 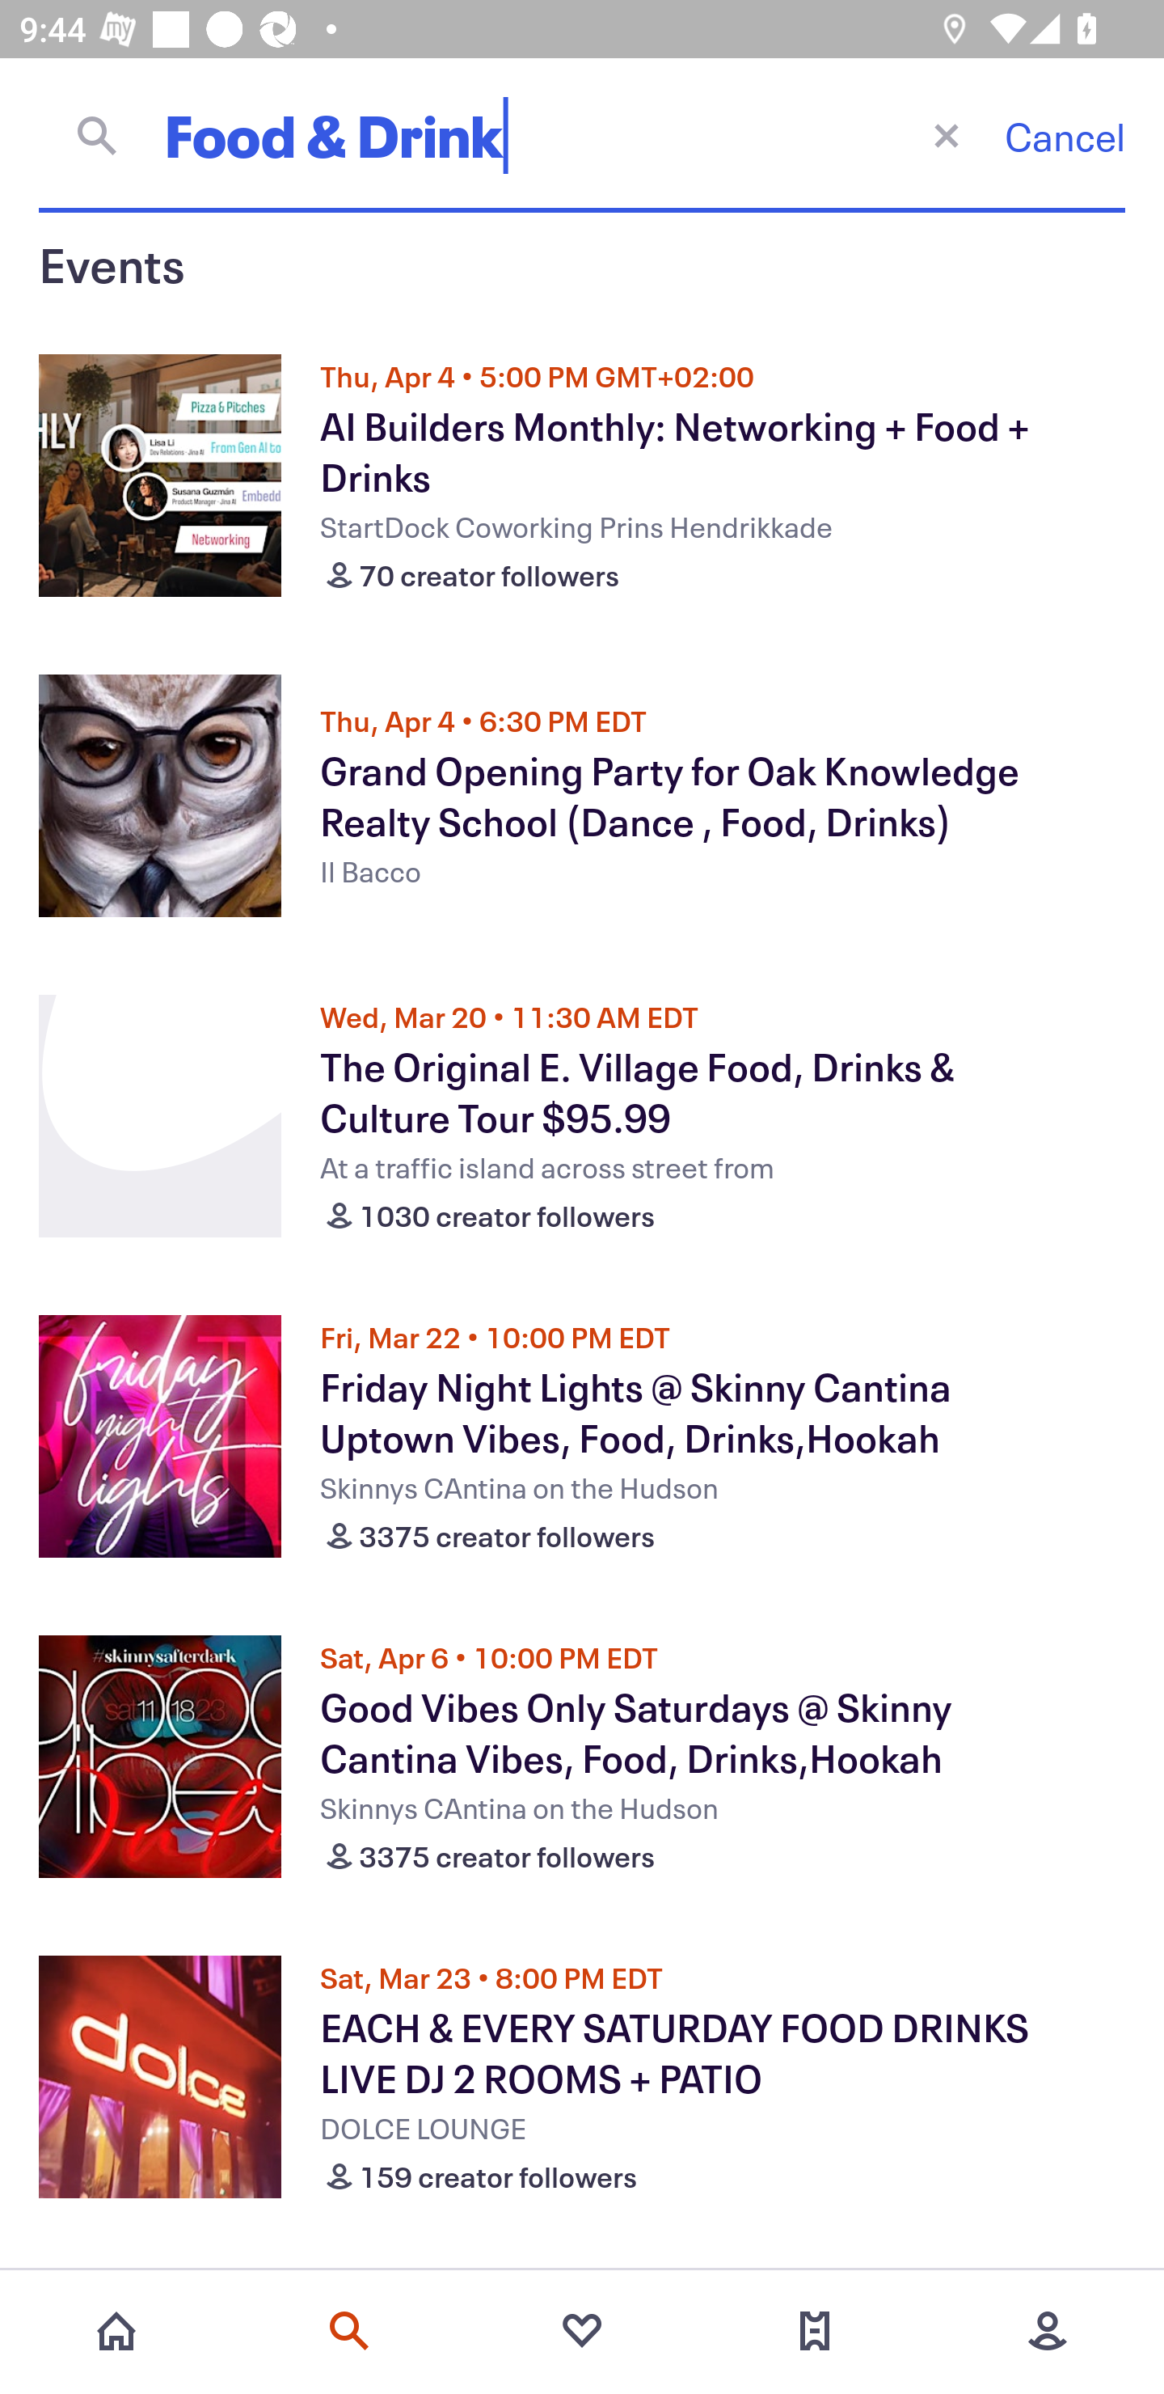 What do you see at coordinates (1048, 2331) in the screenshot?
I see `More` at bounding box center [1048, 2331].